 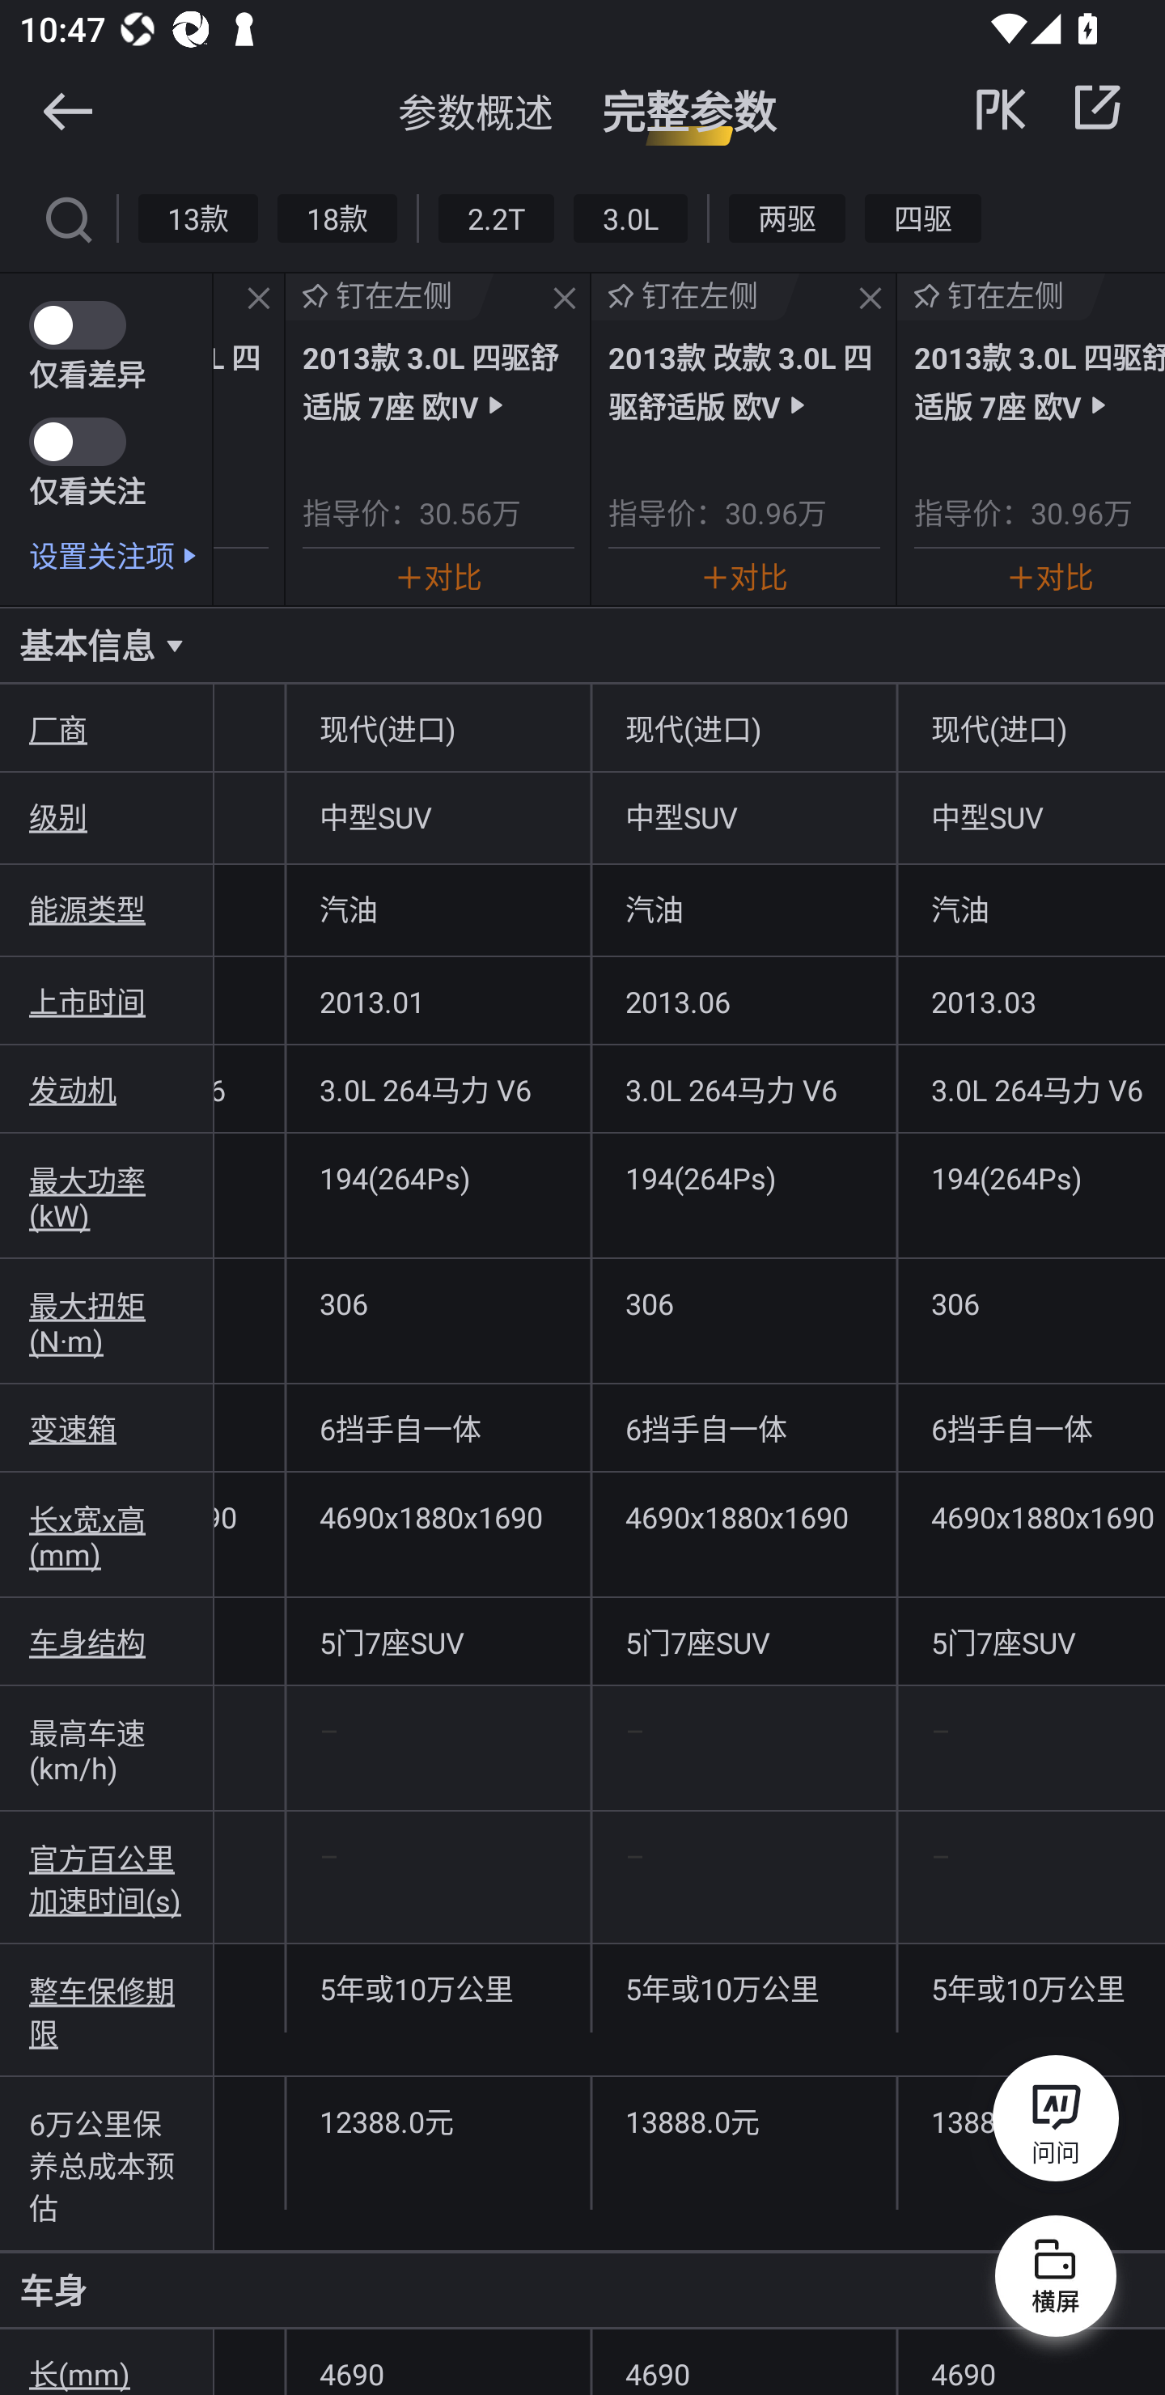 What do you see at coordinates (107, 1877) in the screenshot?
I see `官方百公里加速时间(s)` at bounding box center [107, 1877].